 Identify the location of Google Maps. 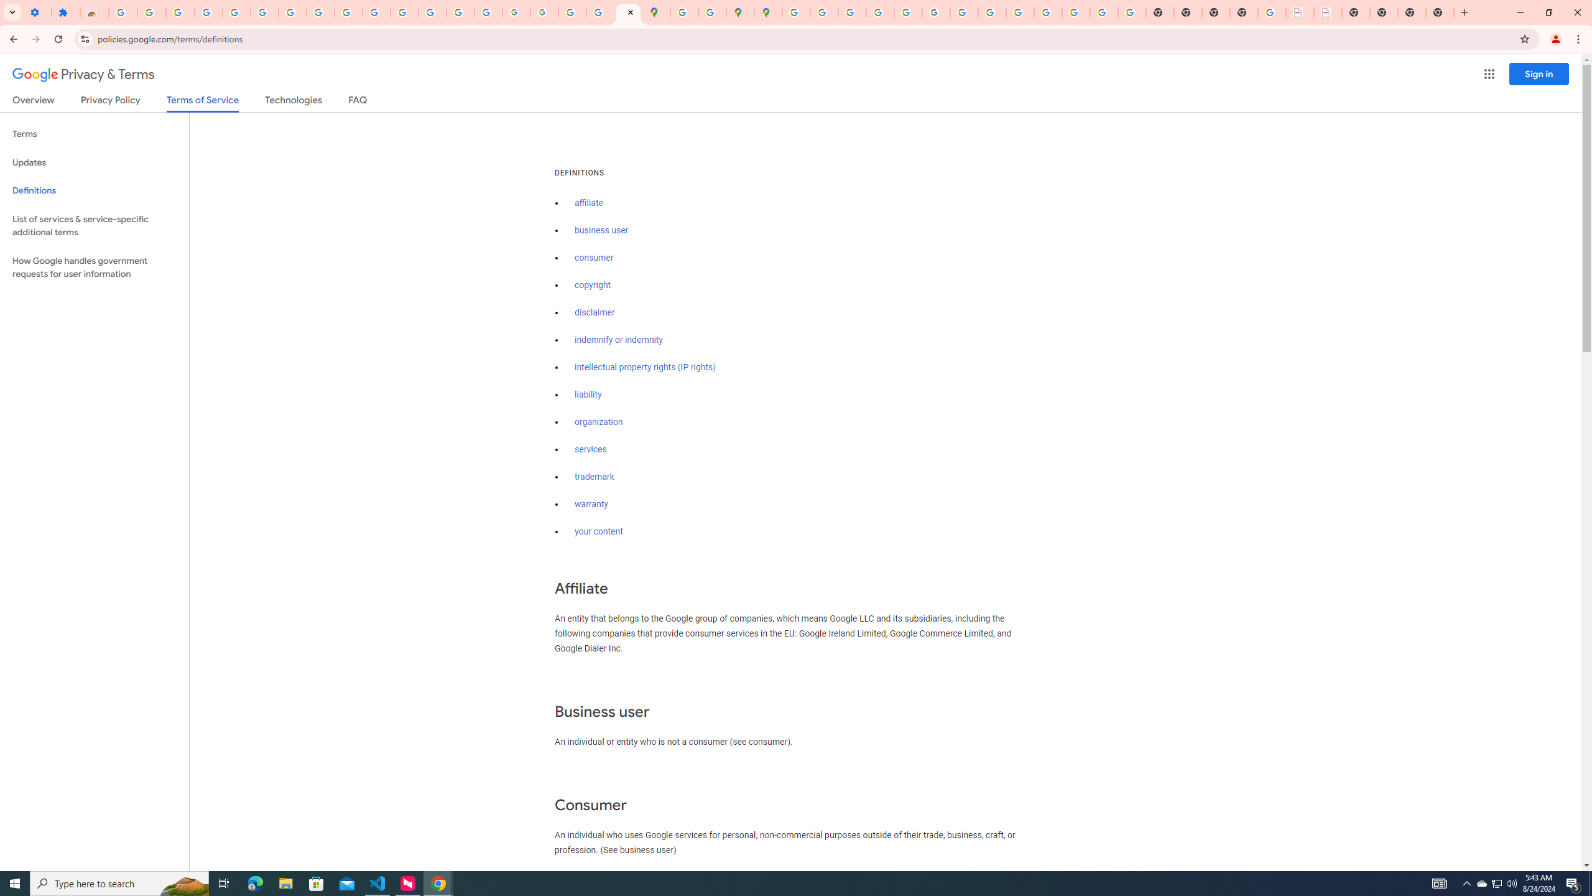
(657, 12).